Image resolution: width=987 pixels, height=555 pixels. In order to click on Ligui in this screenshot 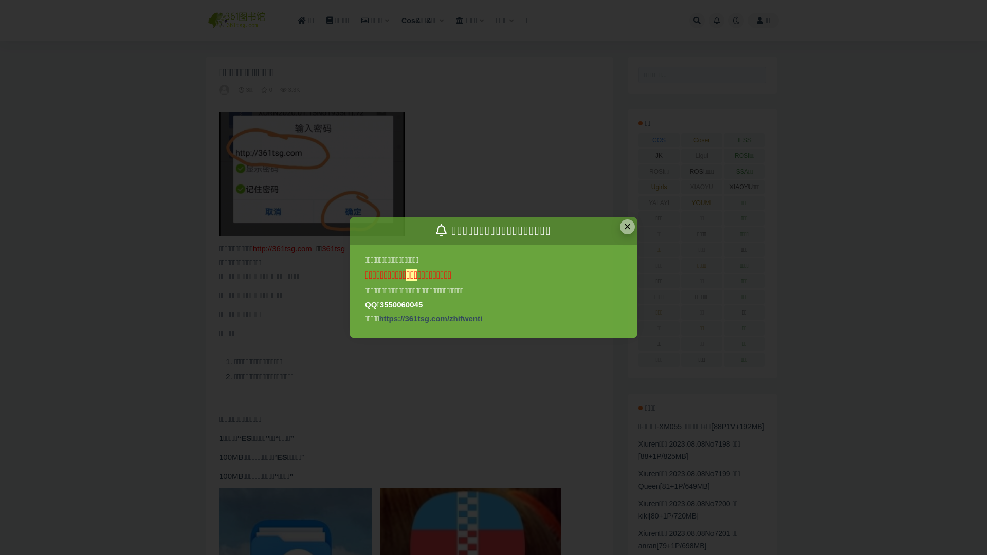, I will do `click(702, 156)`.